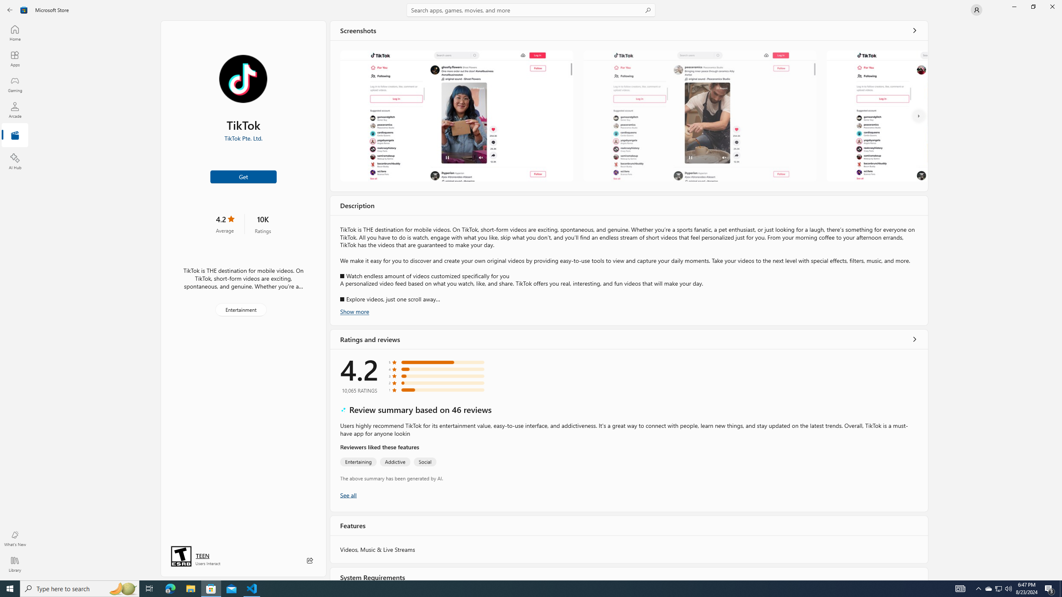 The width and height of the screenshot is (1062, 597). I want to click on Show more, so click(354, 311).